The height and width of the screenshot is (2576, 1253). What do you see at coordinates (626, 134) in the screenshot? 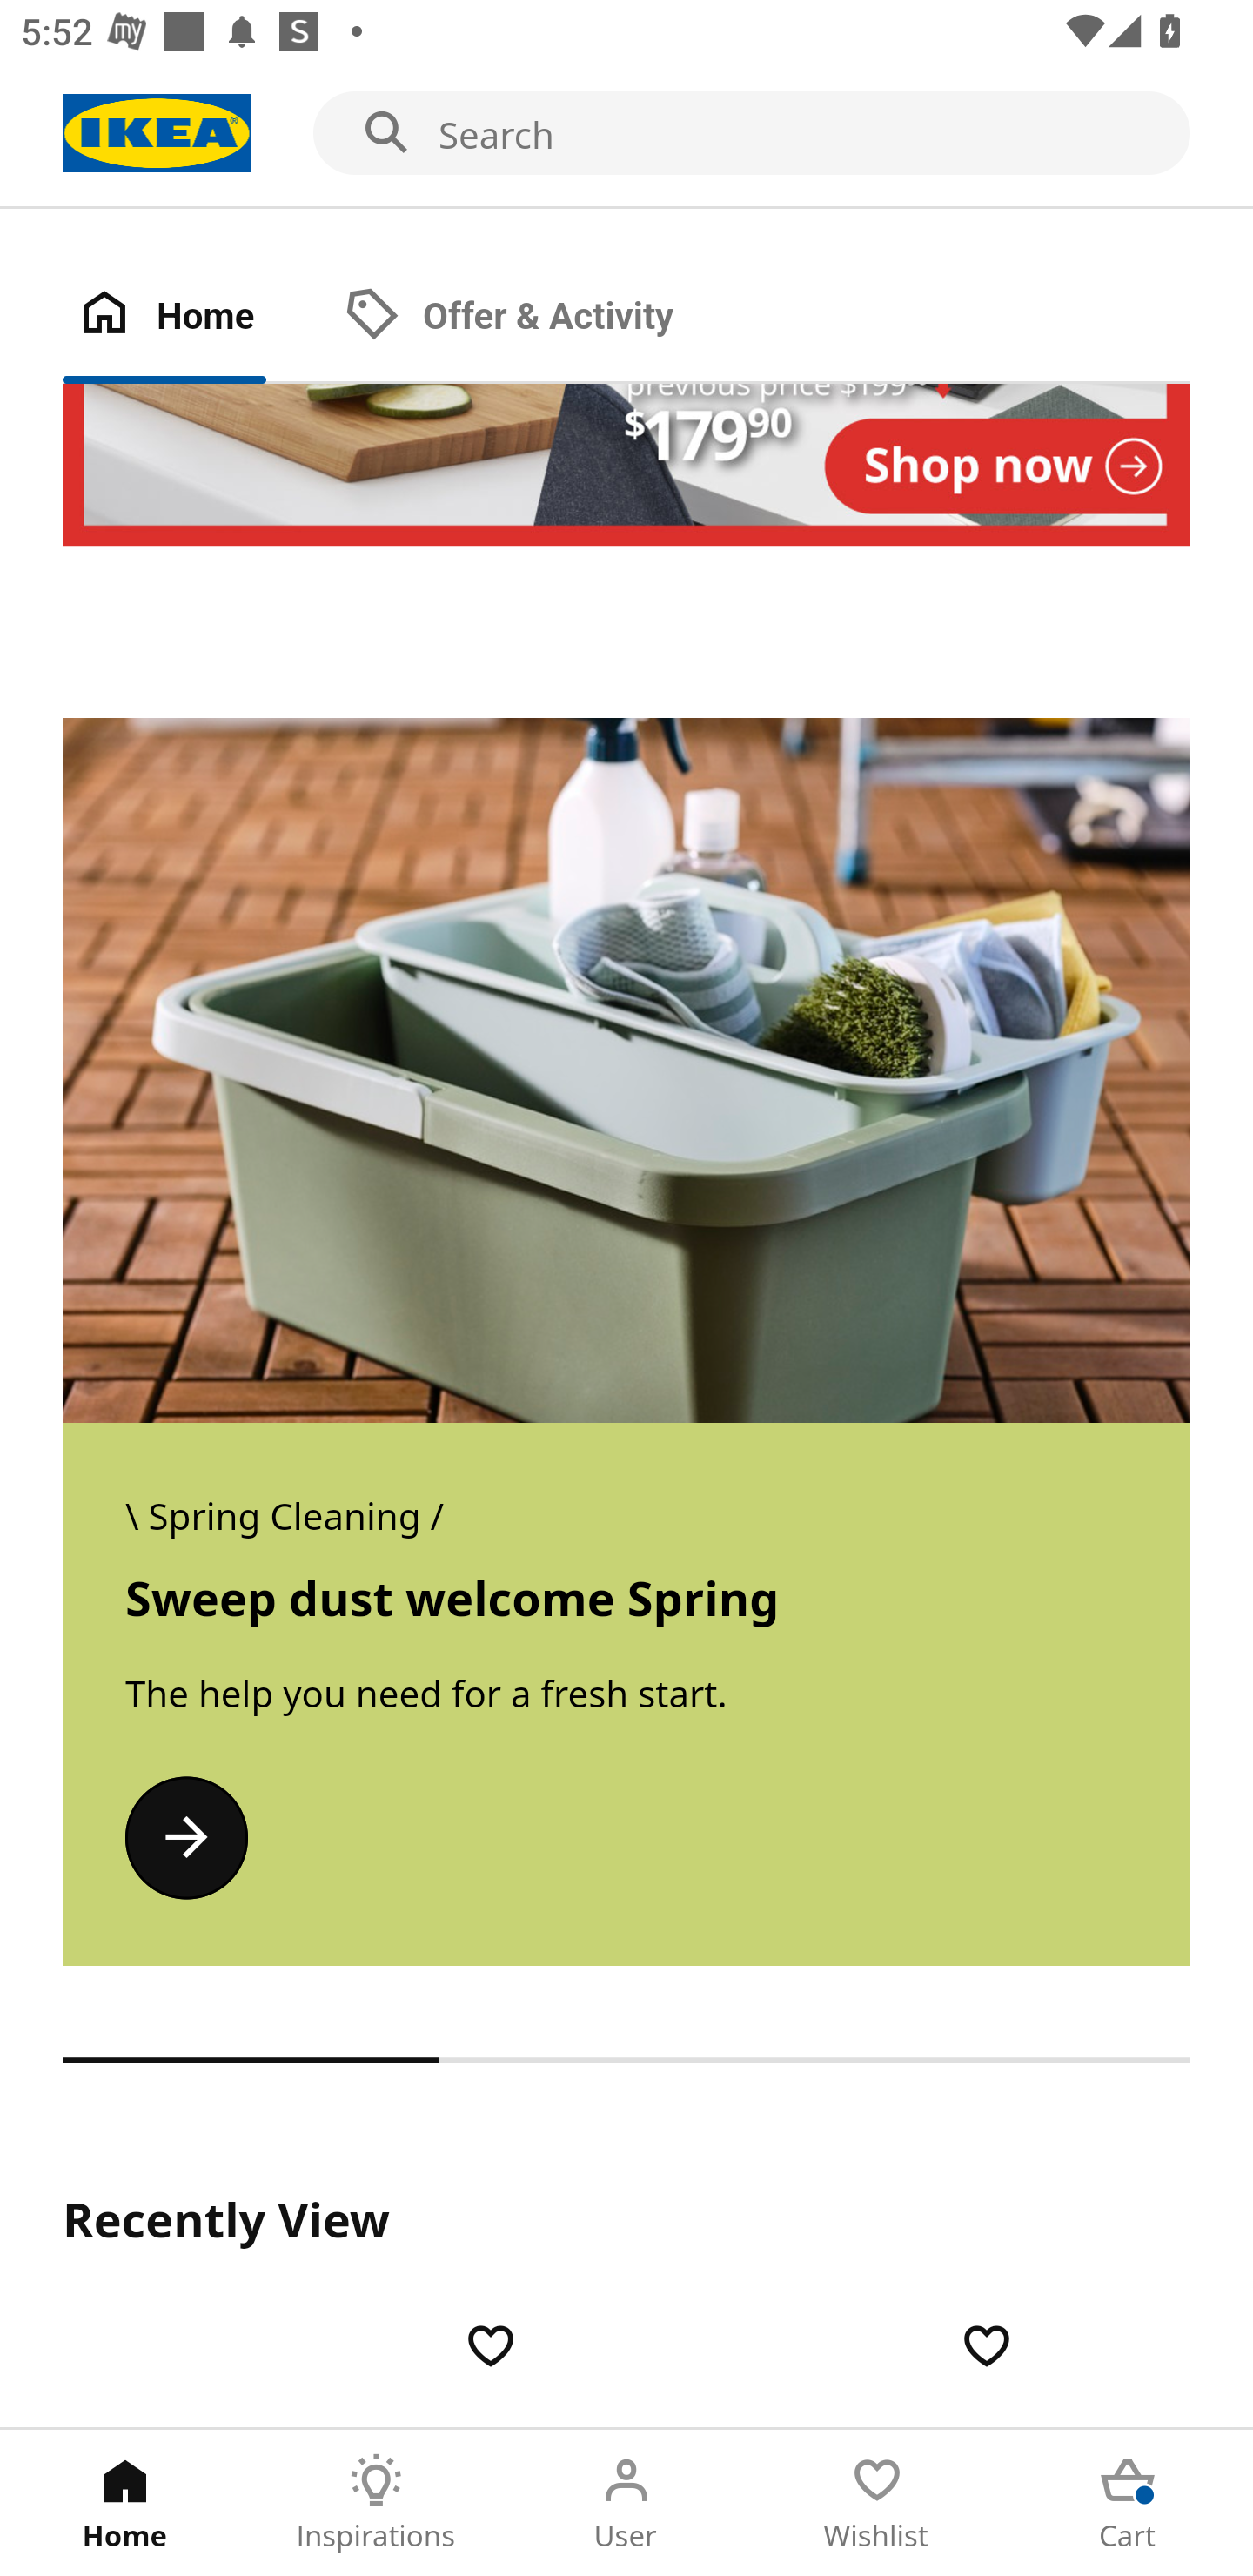
I see `Search` at bounding box center [626, 134].